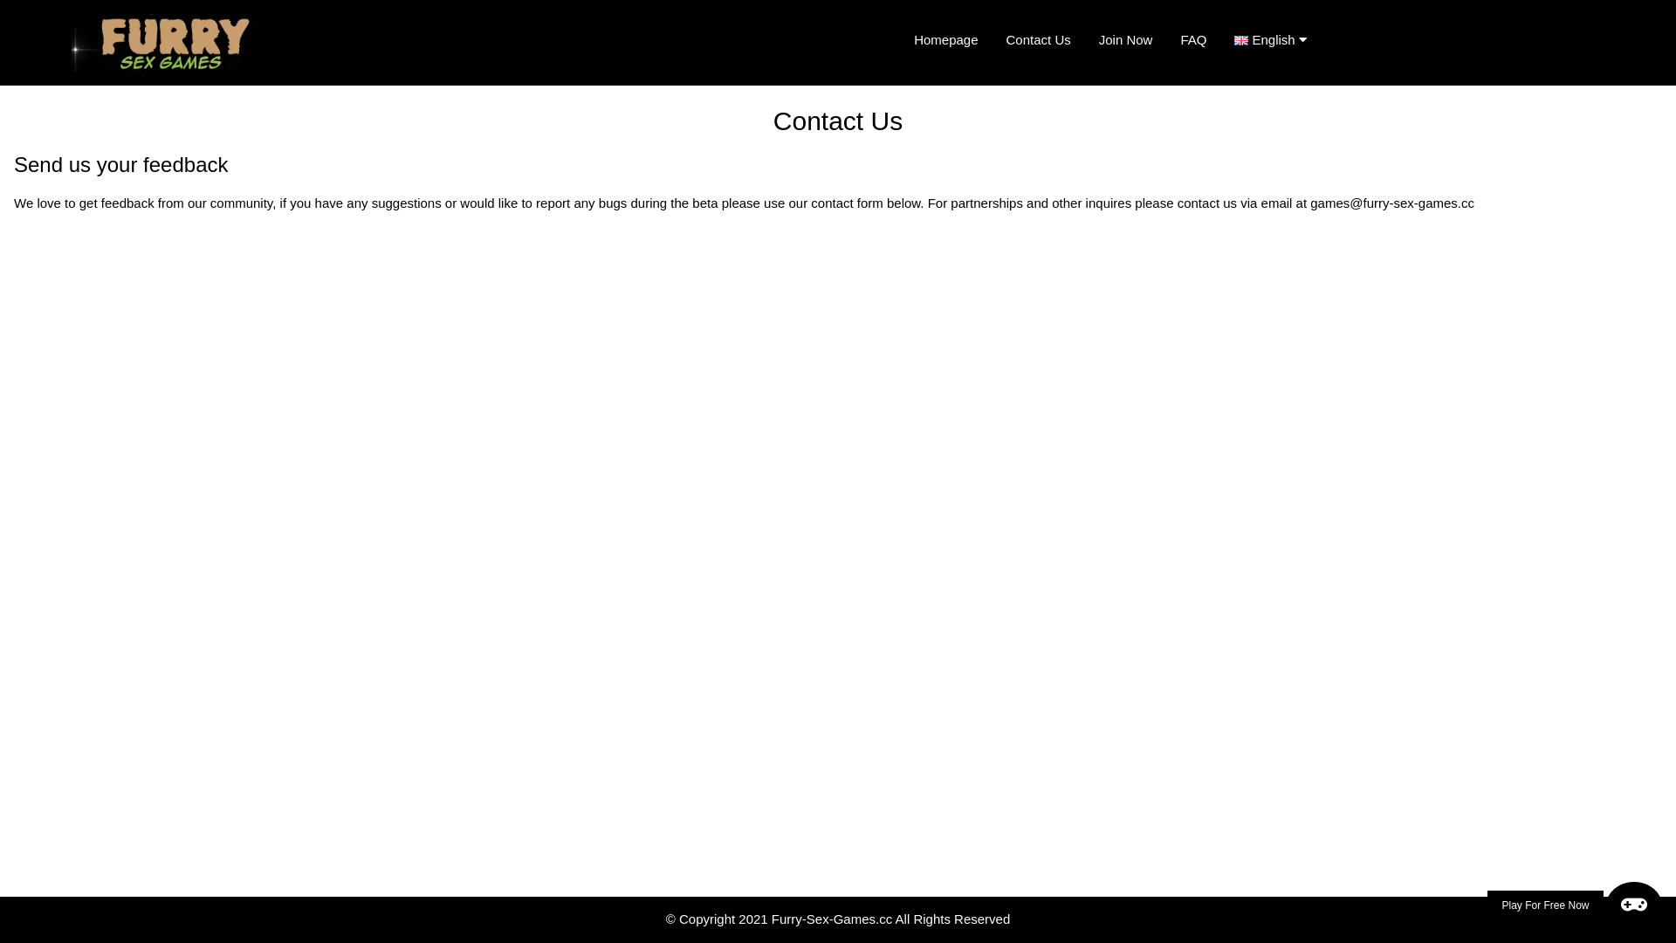  What do you see at coordinates (1193, 40) in the screenshot?
I see `FAQ` at bounding box center [1193, 40].